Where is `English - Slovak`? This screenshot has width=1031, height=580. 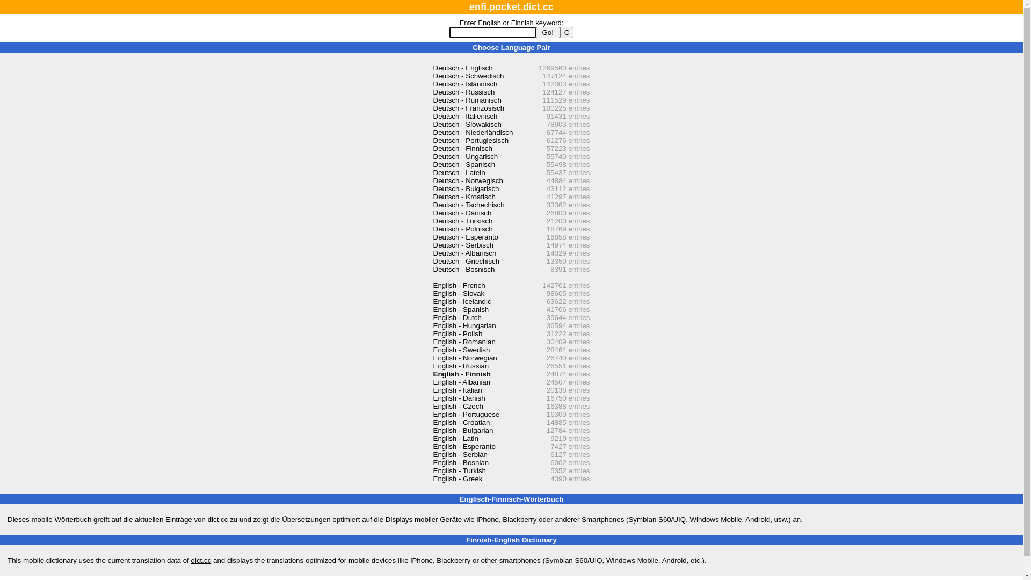 English - Slovak is located at coordinates (459, 293).